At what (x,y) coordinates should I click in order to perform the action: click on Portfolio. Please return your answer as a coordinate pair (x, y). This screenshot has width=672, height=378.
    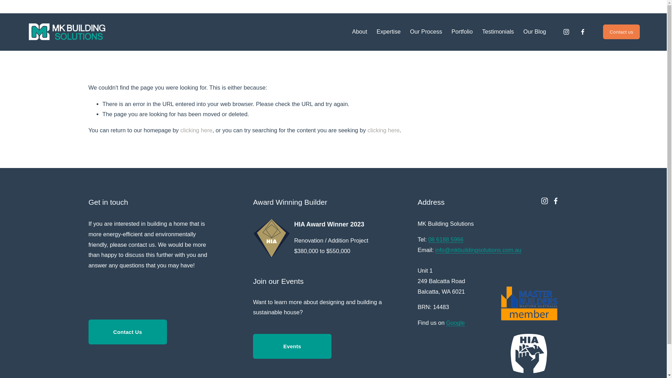
    Looking at the image, I should click on (462, 32).